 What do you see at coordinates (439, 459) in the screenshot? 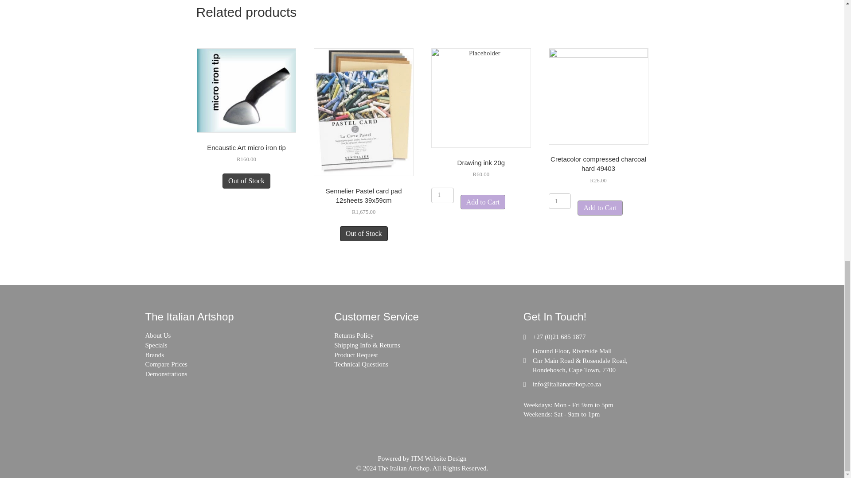
I see `ITM Website Design` at bounding box center [439, 459].